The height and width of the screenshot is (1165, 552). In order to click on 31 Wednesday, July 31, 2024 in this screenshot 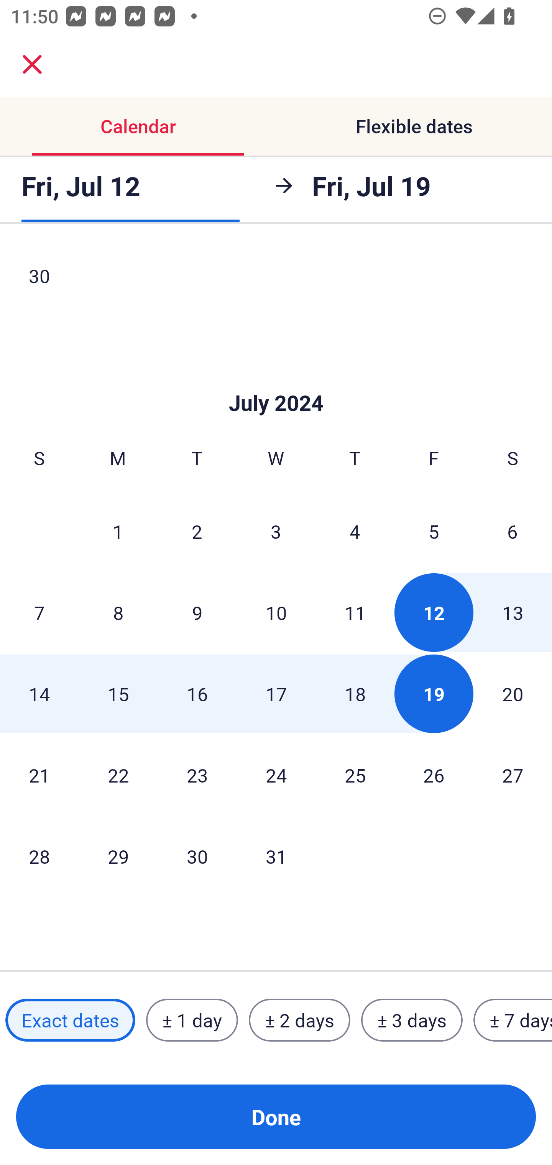, I will do `click(276, 856)`.